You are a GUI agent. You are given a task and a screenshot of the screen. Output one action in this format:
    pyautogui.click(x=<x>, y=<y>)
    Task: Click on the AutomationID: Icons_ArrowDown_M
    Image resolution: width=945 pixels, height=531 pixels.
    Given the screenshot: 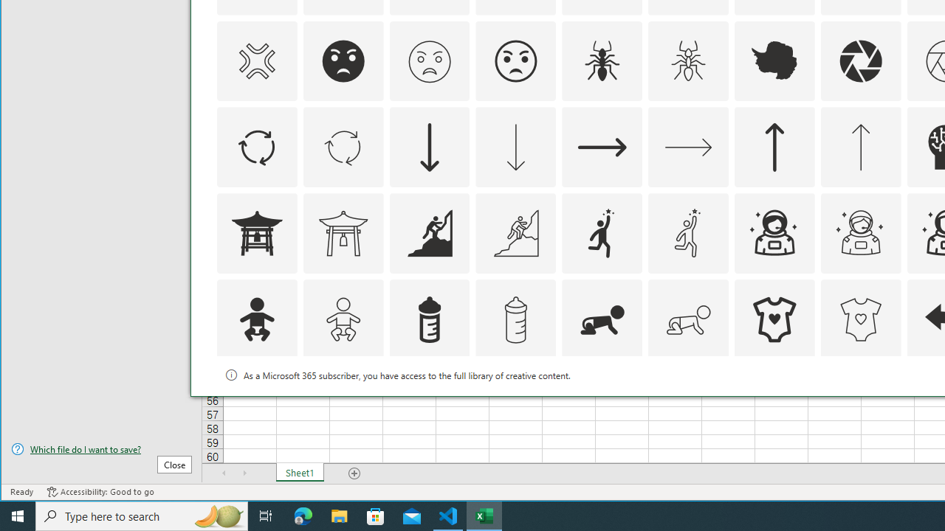 What is the action you would take?
    pyautogui.click(x=515, y=147)
    